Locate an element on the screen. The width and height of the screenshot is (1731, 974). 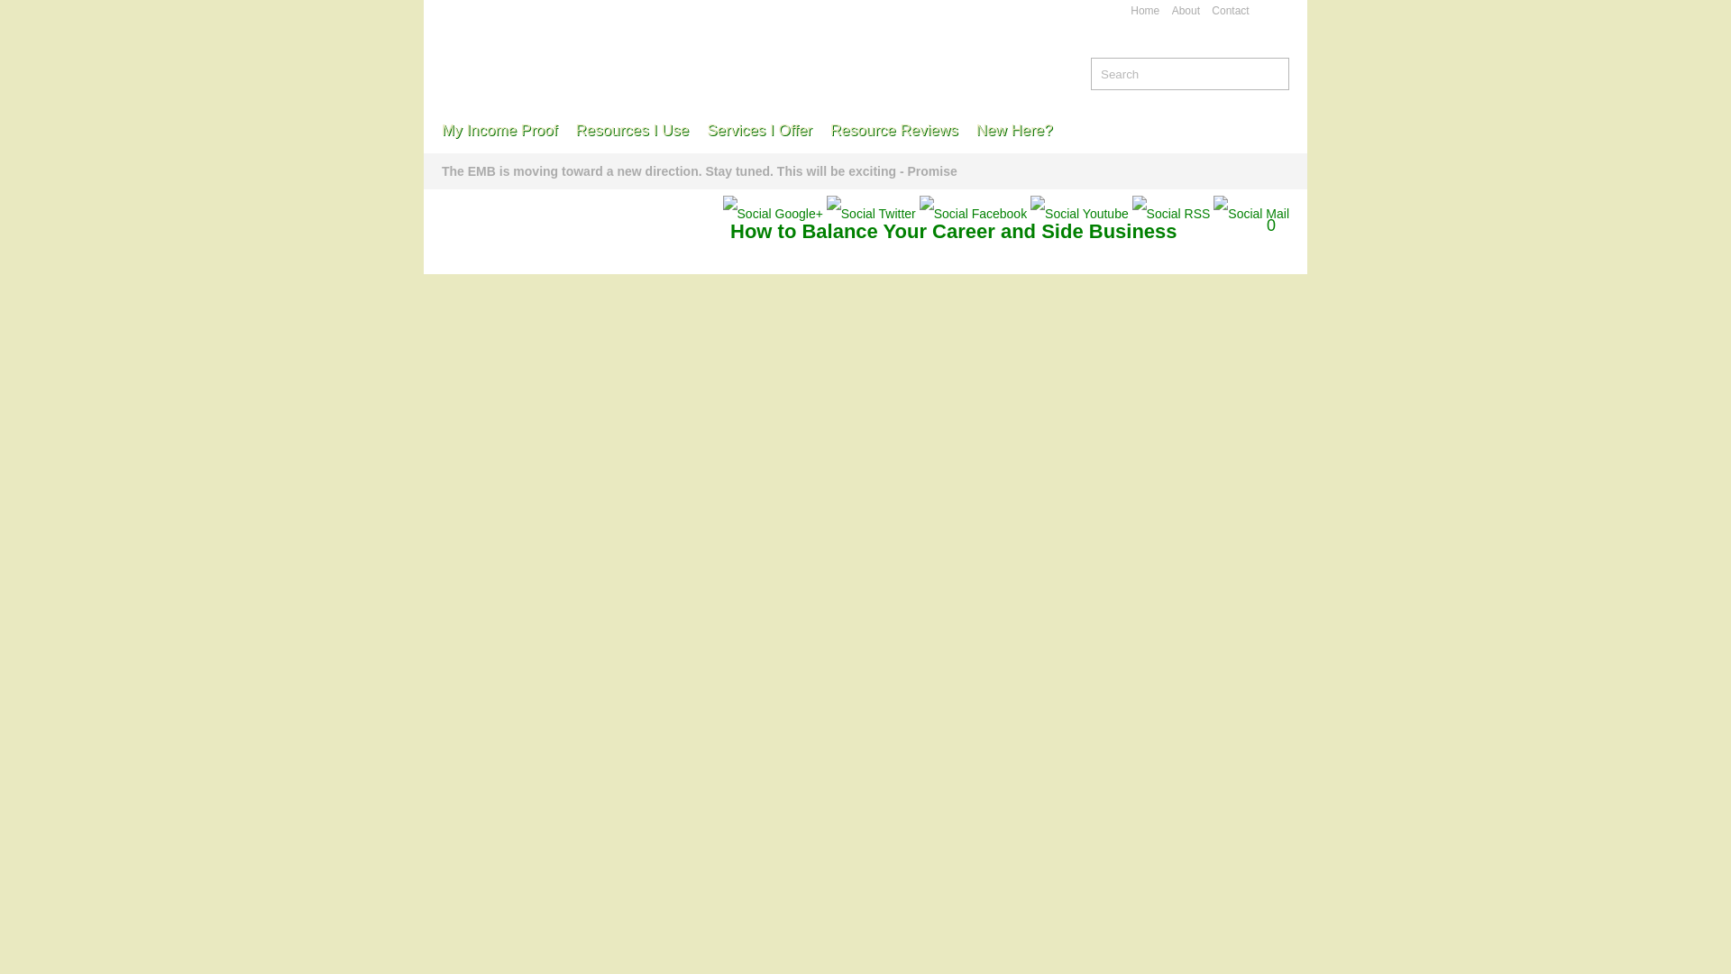
Services I Offer is located at coordinates (759, 130).